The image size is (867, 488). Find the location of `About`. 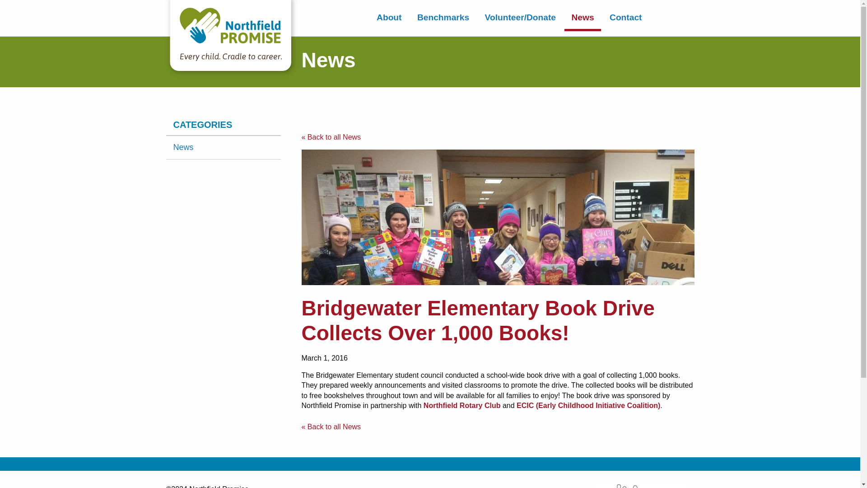

About is located at coordinates (389, 17).